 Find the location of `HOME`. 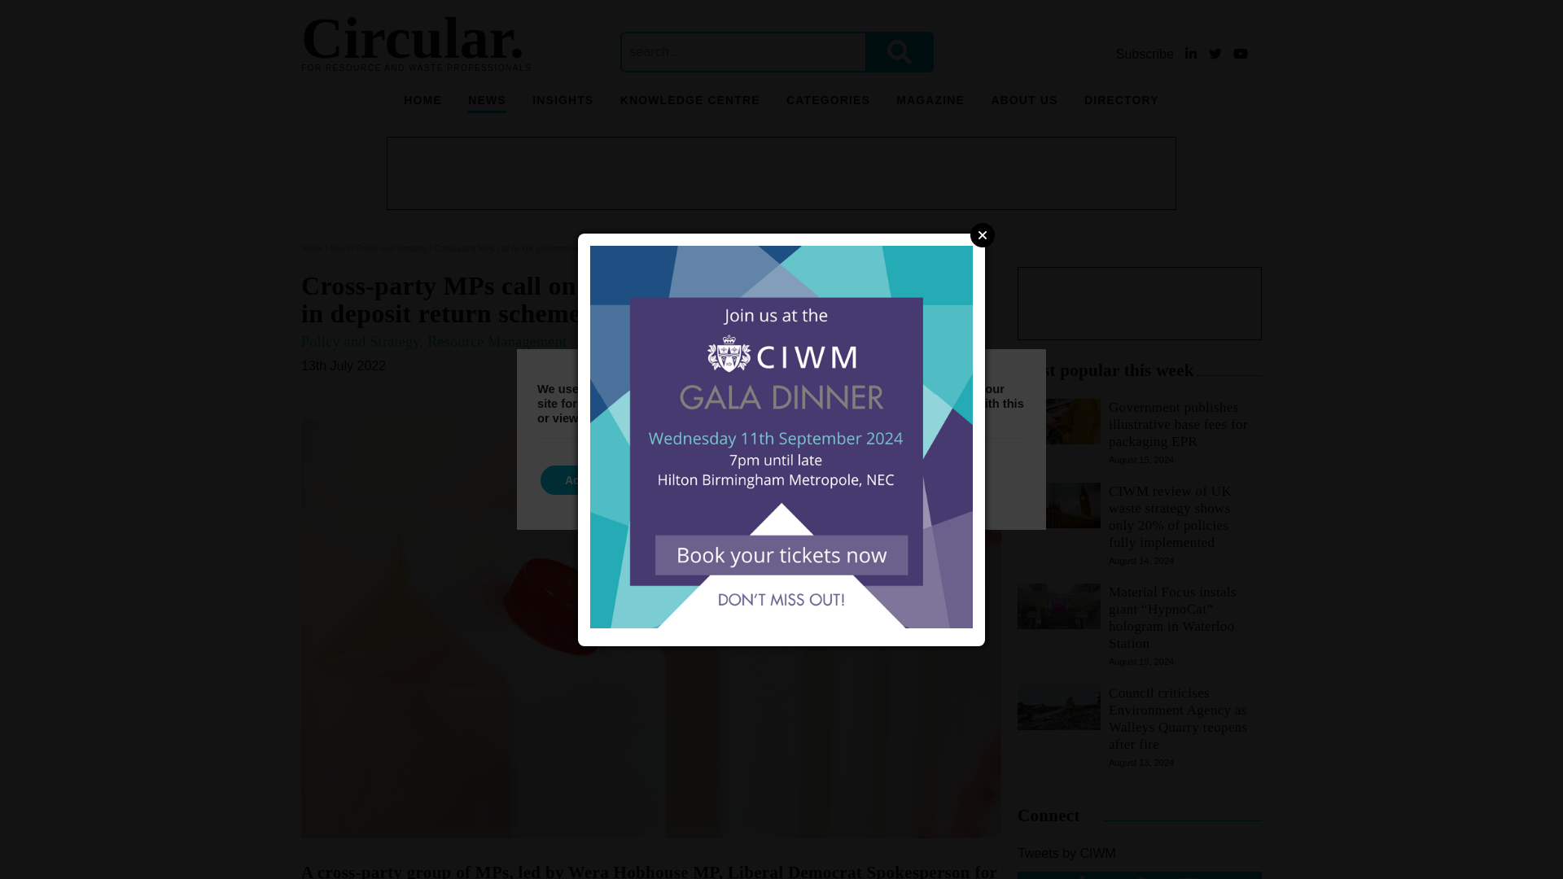

HOME is located at coordinates (422, 103).